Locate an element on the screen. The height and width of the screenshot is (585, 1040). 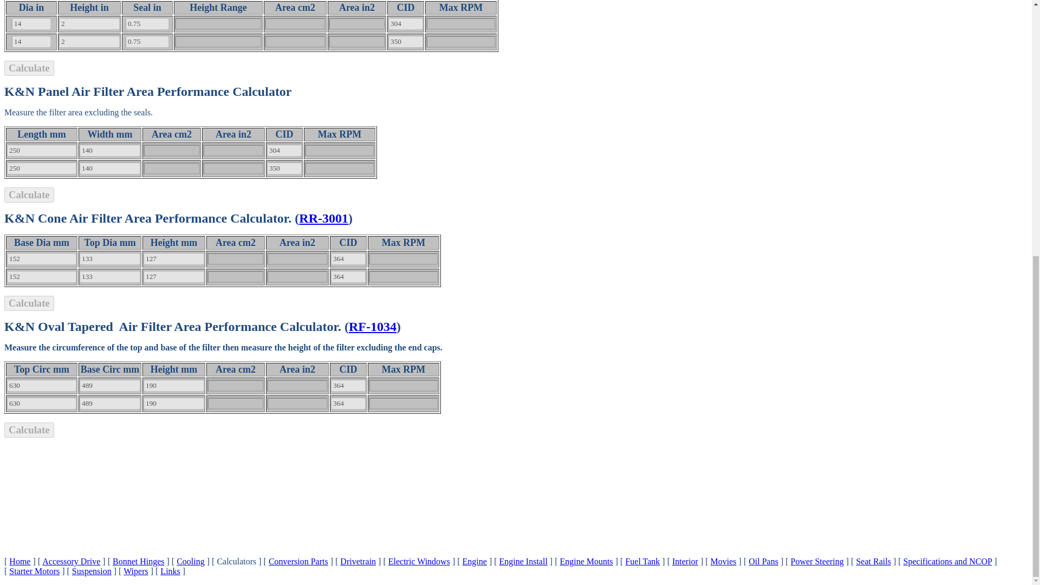
Engine Install is located at coordinates (523, 561).